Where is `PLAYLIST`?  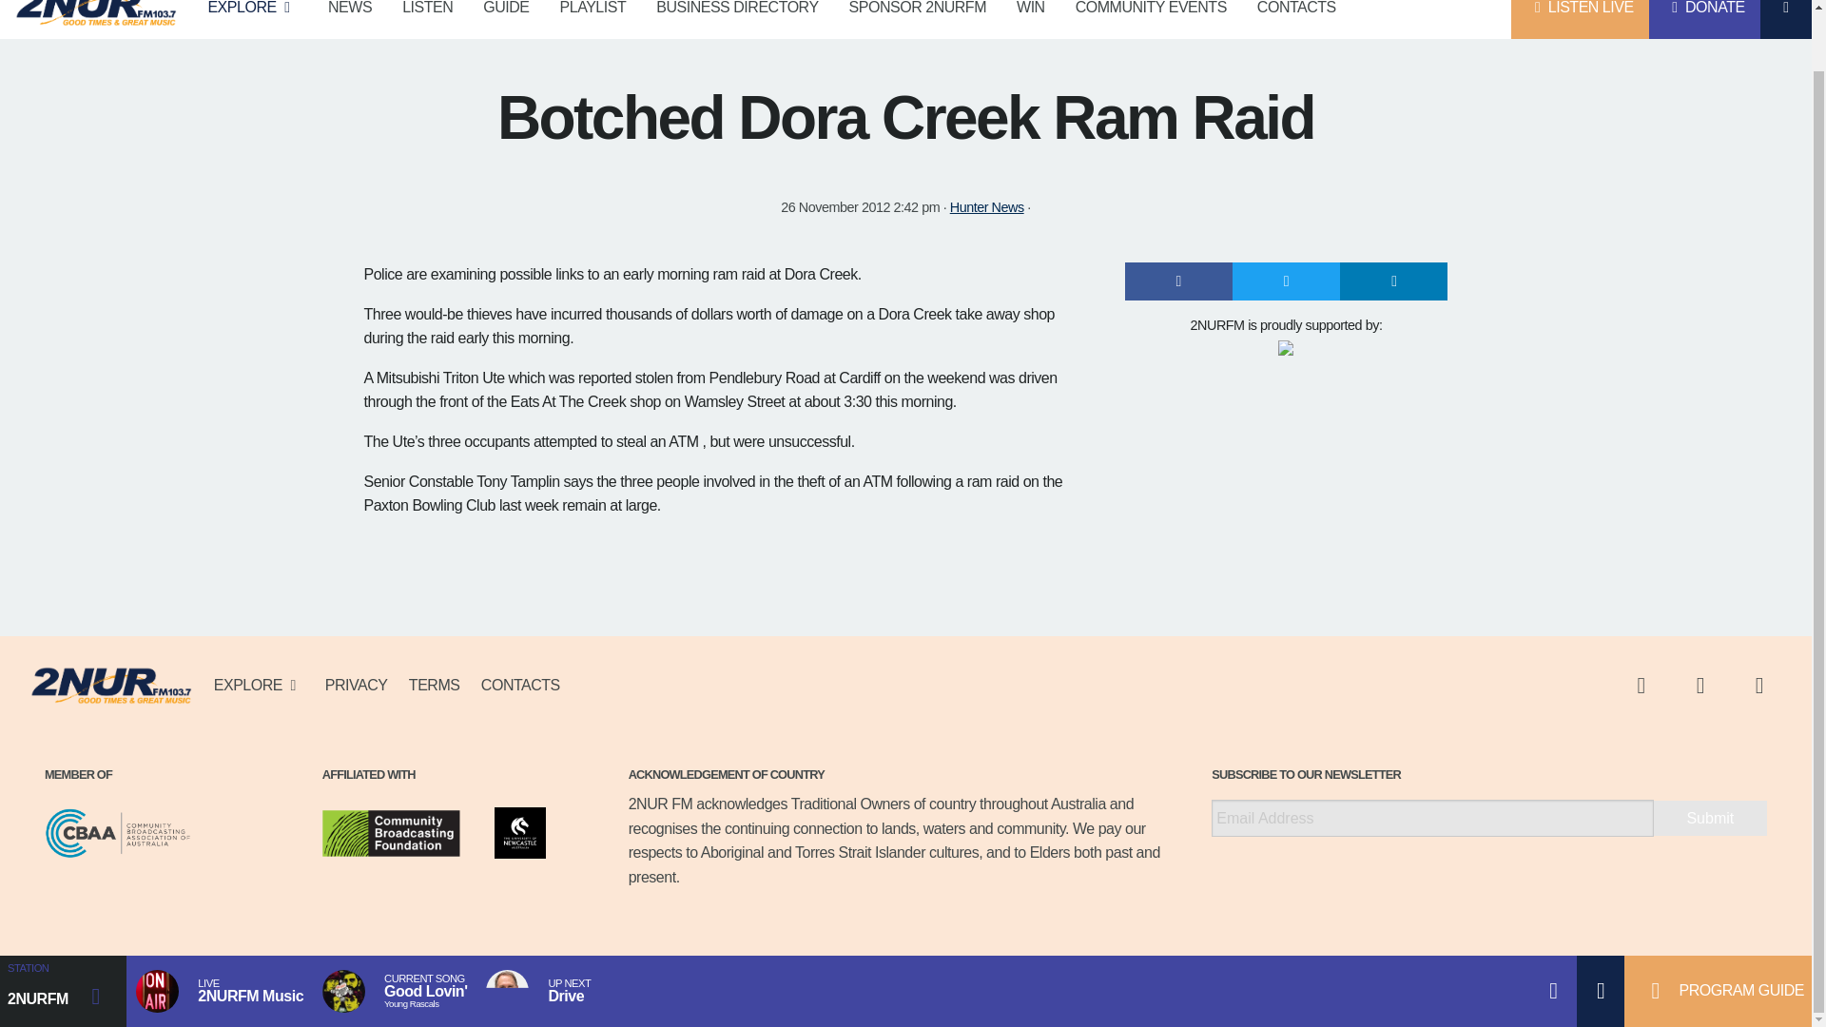
PLAYLIST is located at coordinates (593, 19).